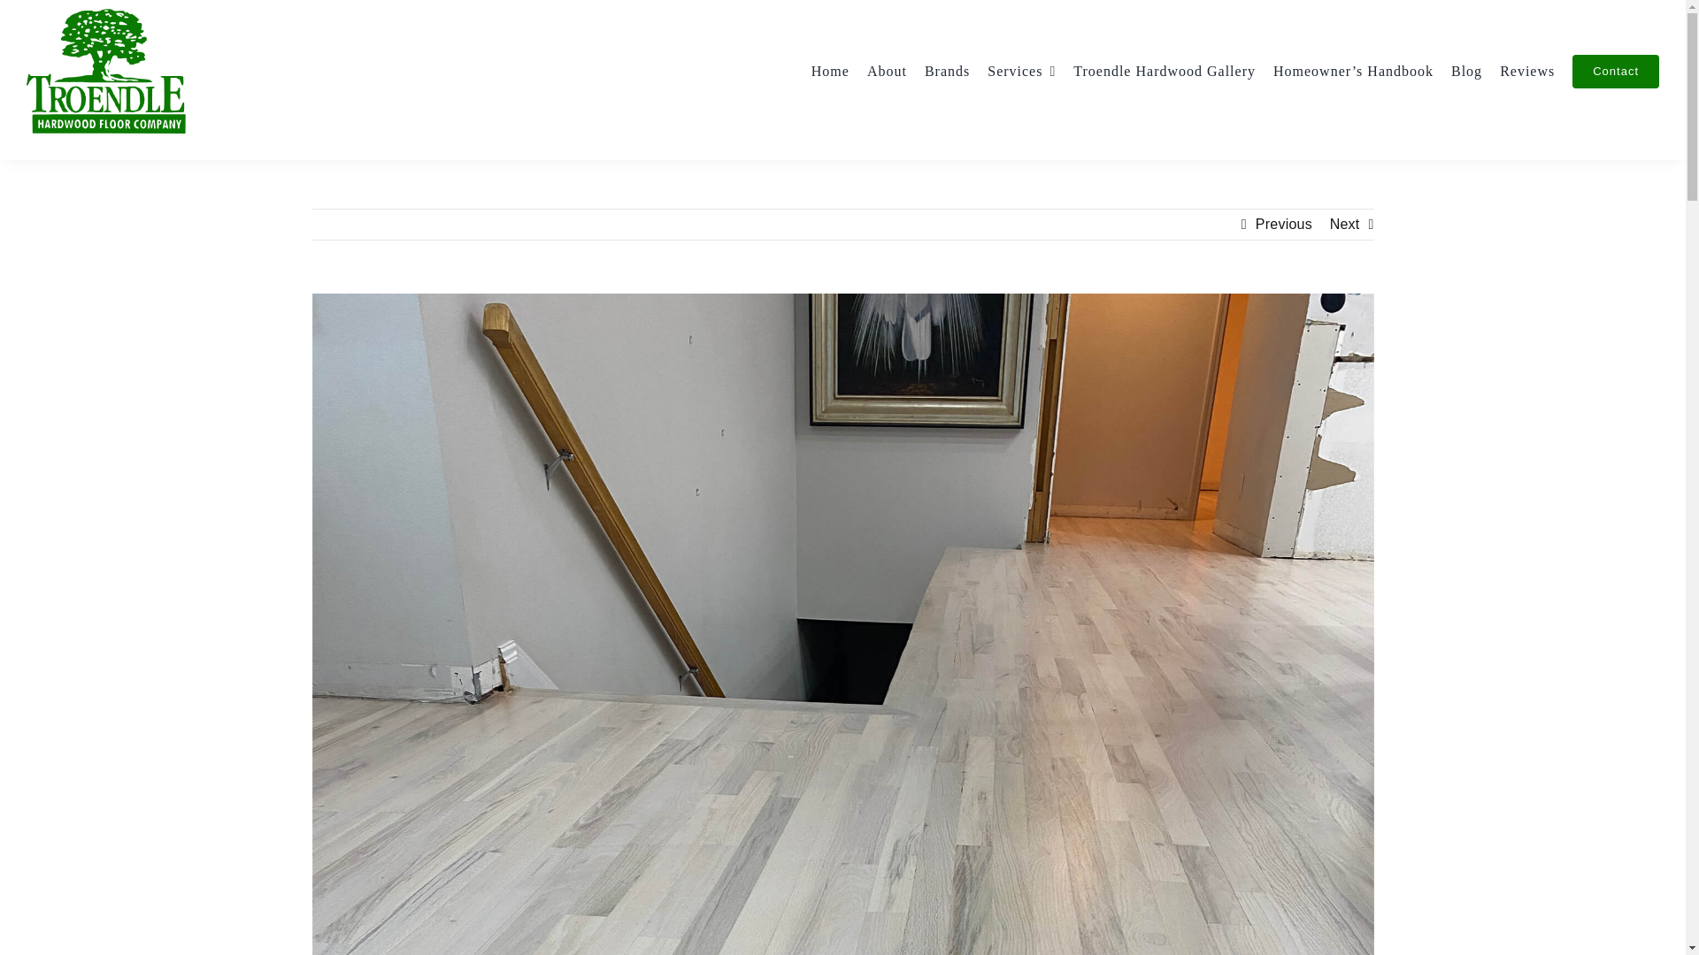  Describe the element at coordinates (1345, 225) in the screenshot. I see `Next` at that location.